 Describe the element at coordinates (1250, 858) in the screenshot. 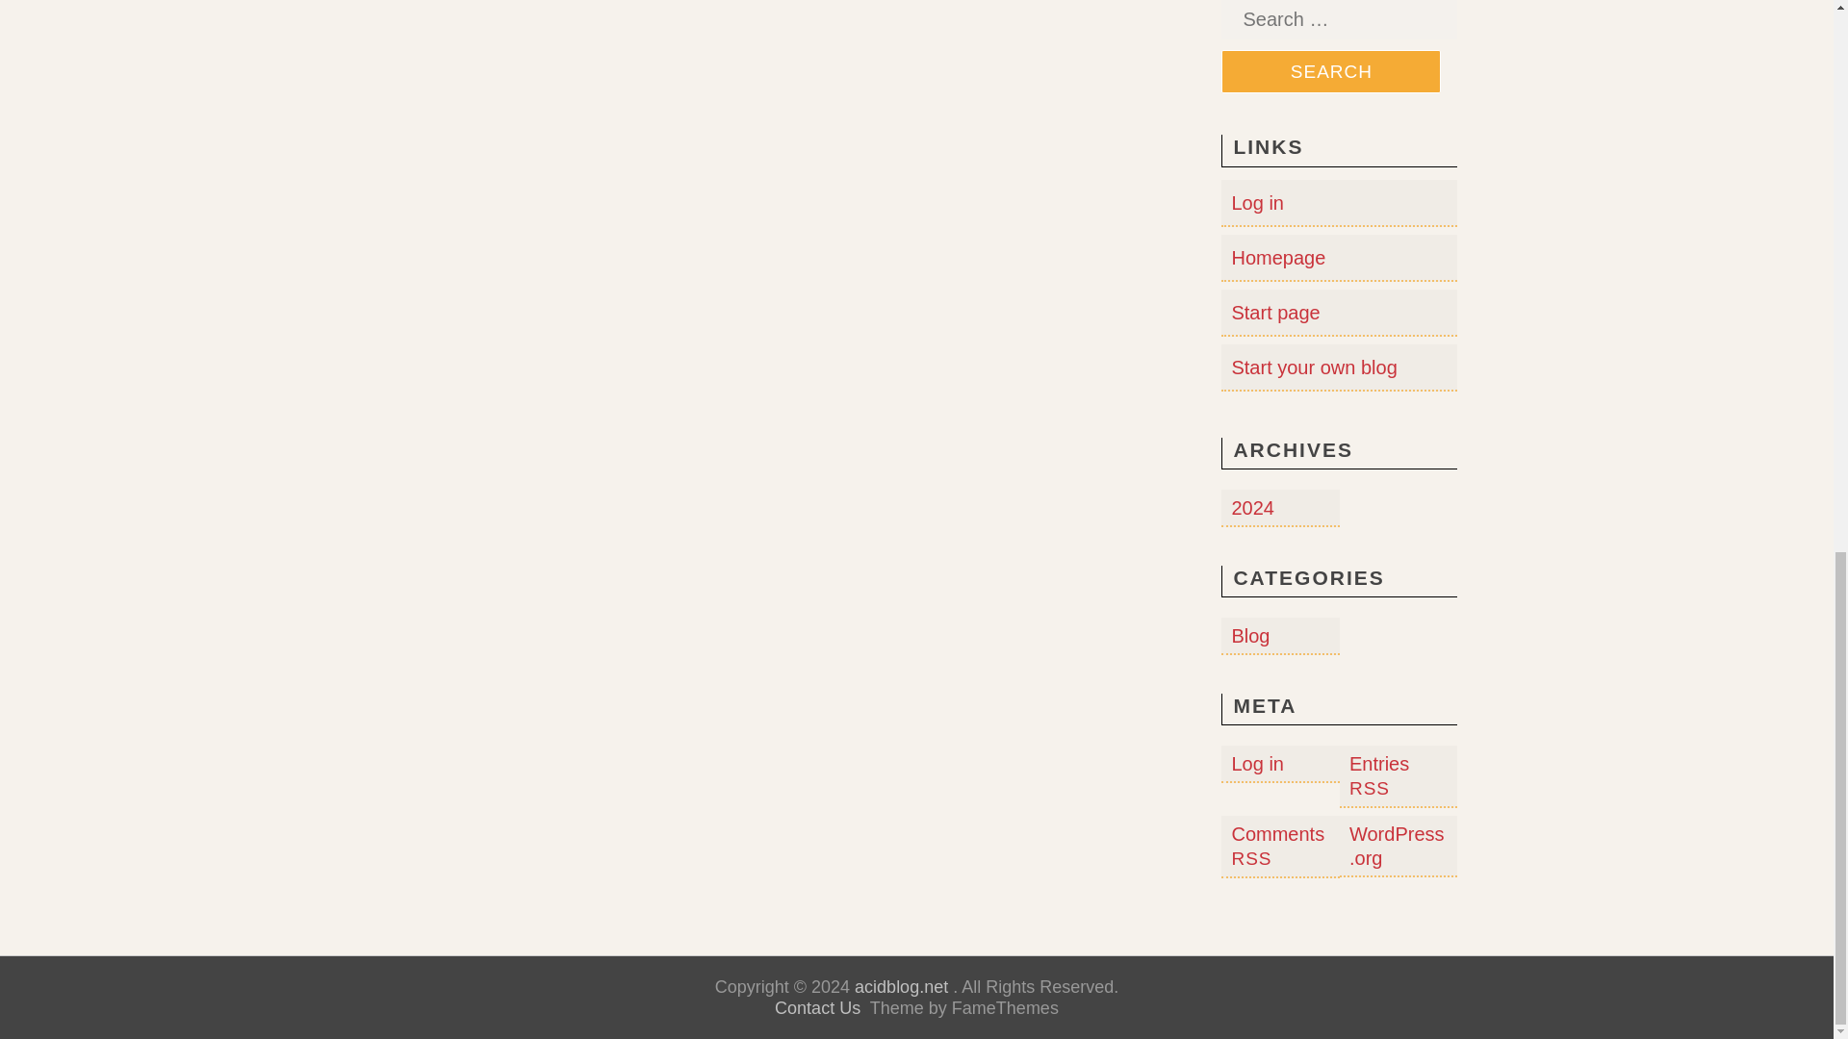

I see `Really Simple Syndication` at that location.